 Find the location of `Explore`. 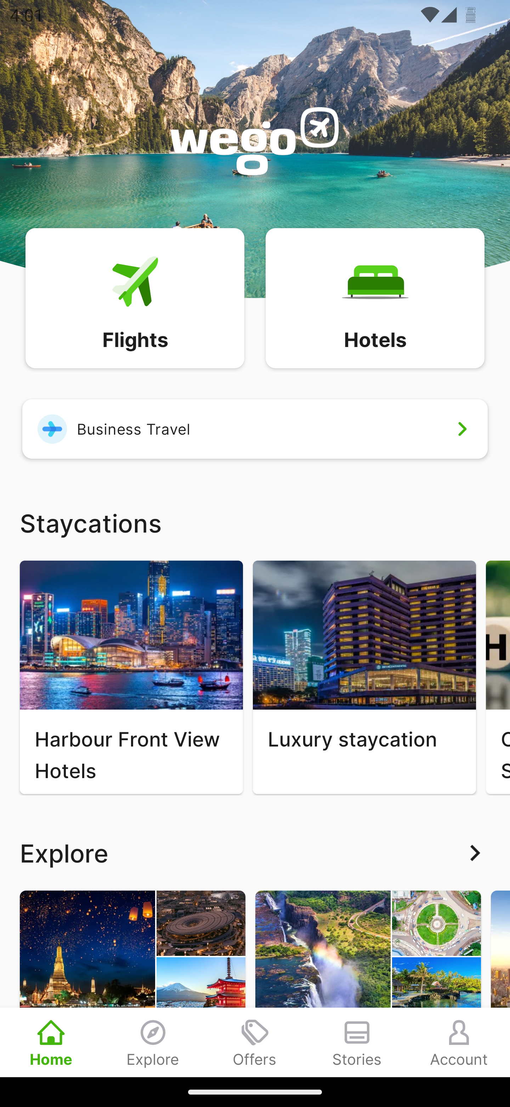

Explore is located at coordinates (255, 853).